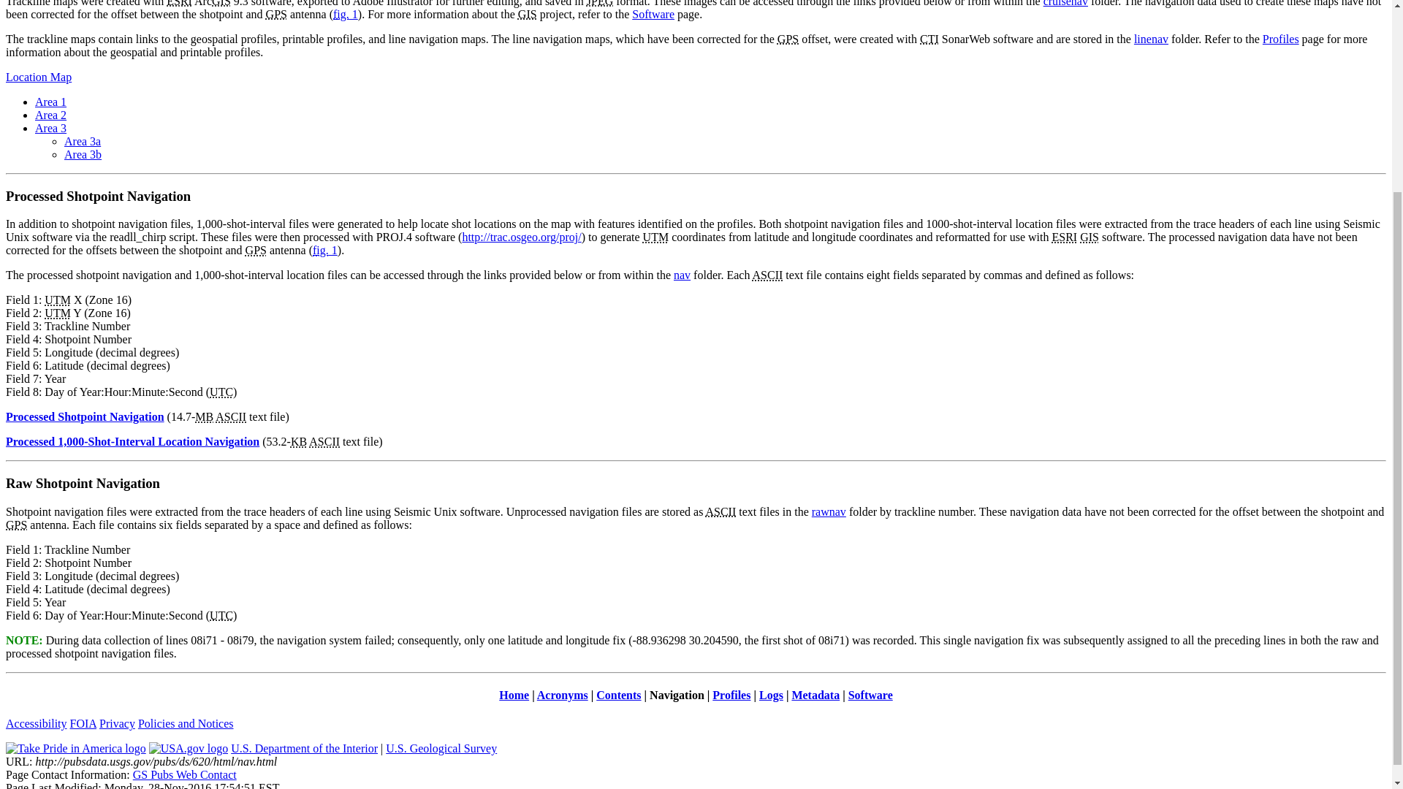 The width and height of the screenshot is (1403, 789). Describe the element at coordinates (345, 14) in the screenshot. I see `fig. 1` at that location.